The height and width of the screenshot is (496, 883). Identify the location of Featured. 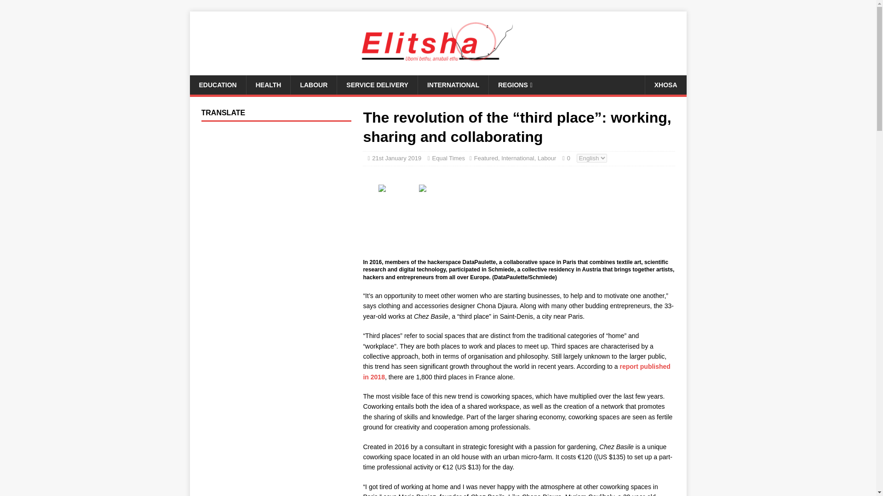
(486, 158).